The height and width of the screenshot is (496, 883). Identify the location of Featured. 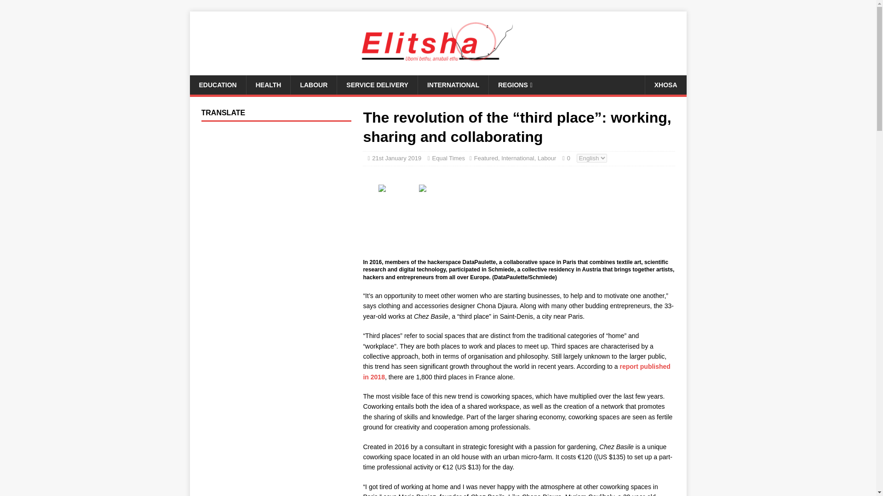
(486, 158).